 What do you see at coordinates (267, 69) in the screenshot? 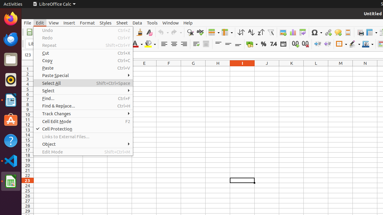
I see `J1` at bounding box center [267, 69].